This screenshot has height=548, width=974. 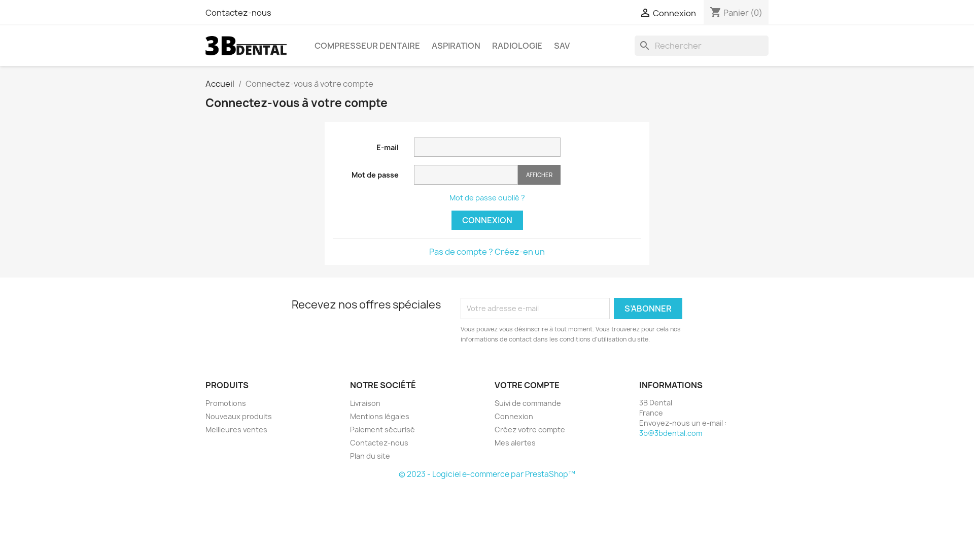 What do you see at coordinates (226, 403) in the screenshot?
I see `Promotions` at bounding box center [226, 403].